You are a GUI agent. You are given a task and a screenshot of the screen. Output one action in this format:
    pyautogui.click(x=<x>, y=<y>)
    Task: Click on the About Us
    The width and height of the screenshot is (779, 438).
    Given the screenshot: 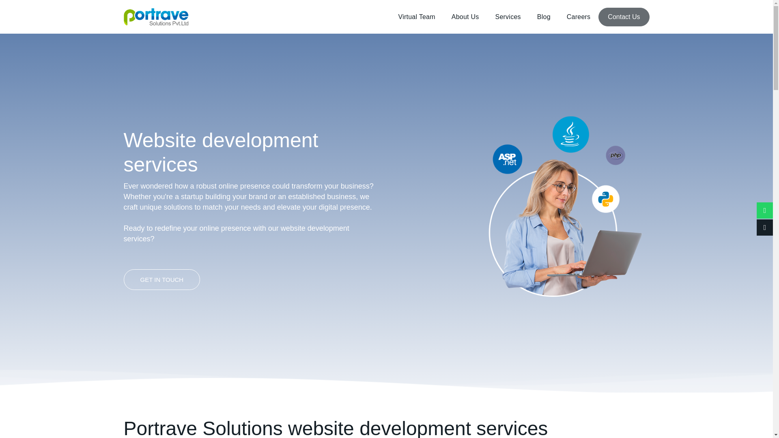 What is the action you would take?
    pyautogui.click(x=465, y=17)
    